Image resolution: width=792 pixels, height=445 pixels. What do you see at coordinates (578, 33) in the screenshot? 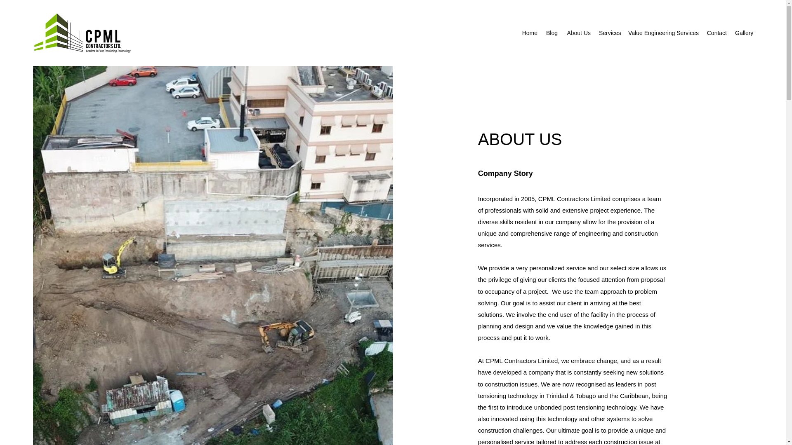
I see `About Us` at bounding box center [578, 33].